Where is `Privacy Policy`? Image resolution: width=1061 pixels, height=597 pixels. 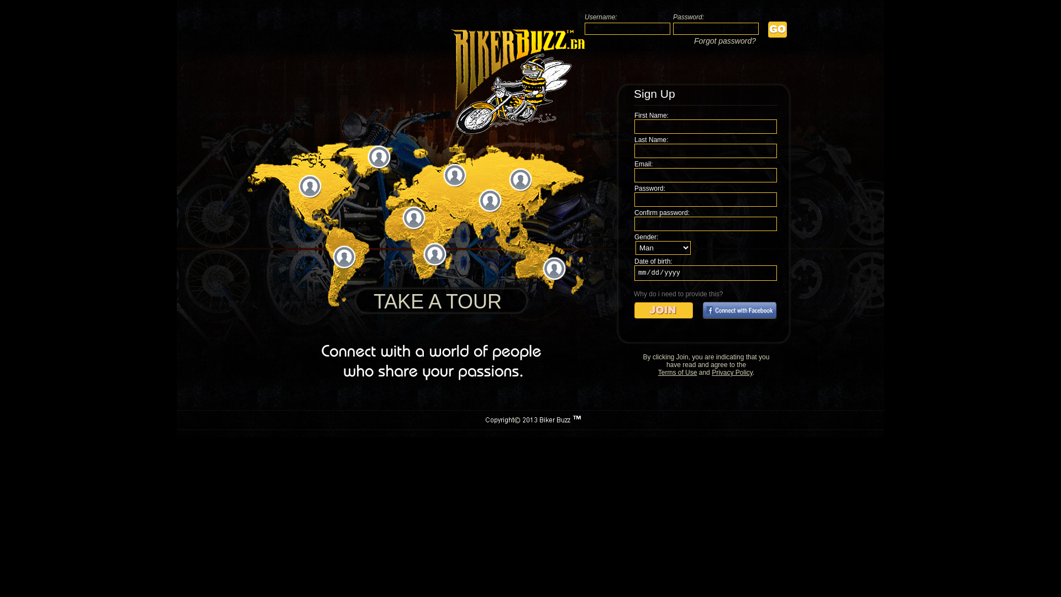
Privacy Policy is located at coordinates (732, 373).